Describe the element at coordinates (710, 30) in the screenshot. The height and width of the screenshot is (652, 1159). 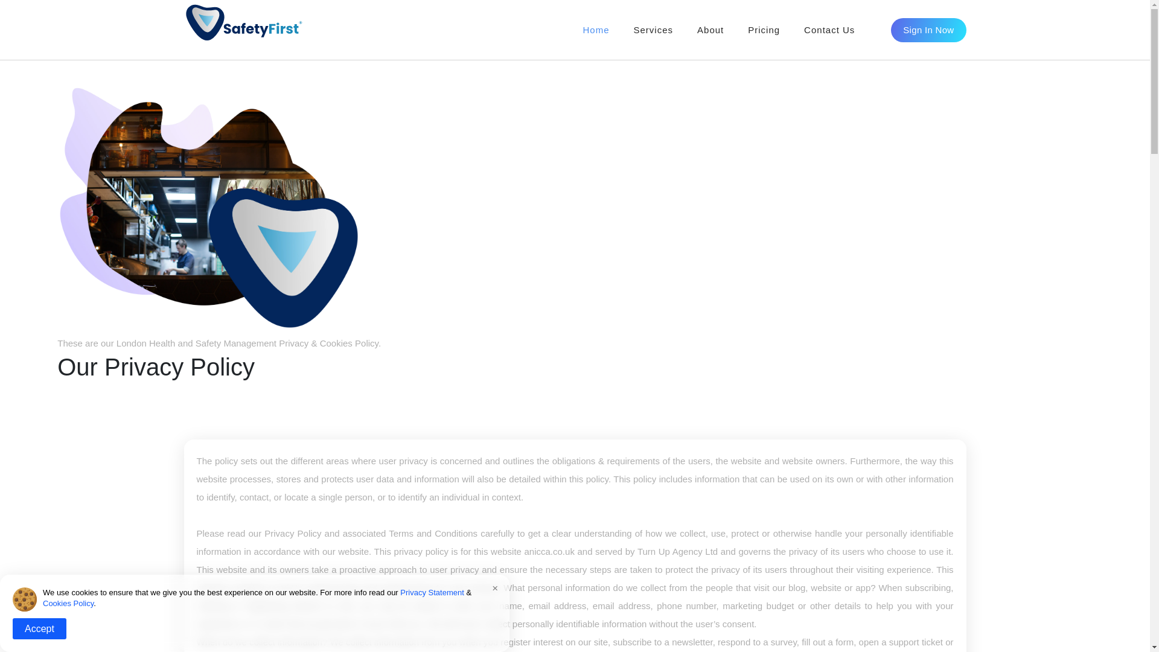
I see `About` at that location.